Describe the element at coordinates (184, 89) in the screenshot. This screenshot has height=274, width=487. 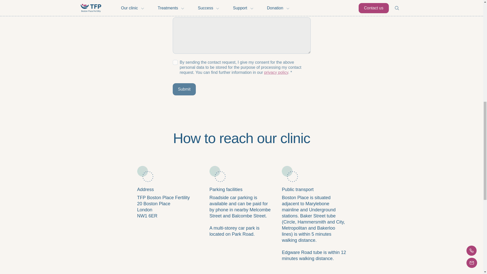
I see `Submit` at that location.